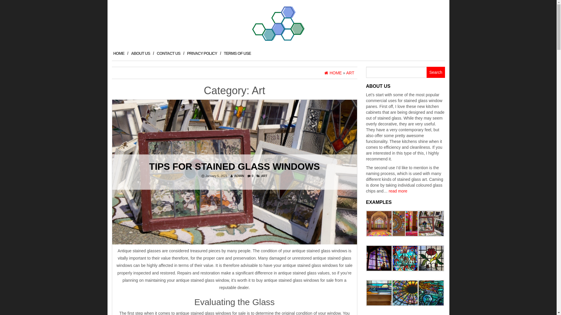  Describe the element at coordinates (120, 53) in the screenshot. I see `HOME` at that location.